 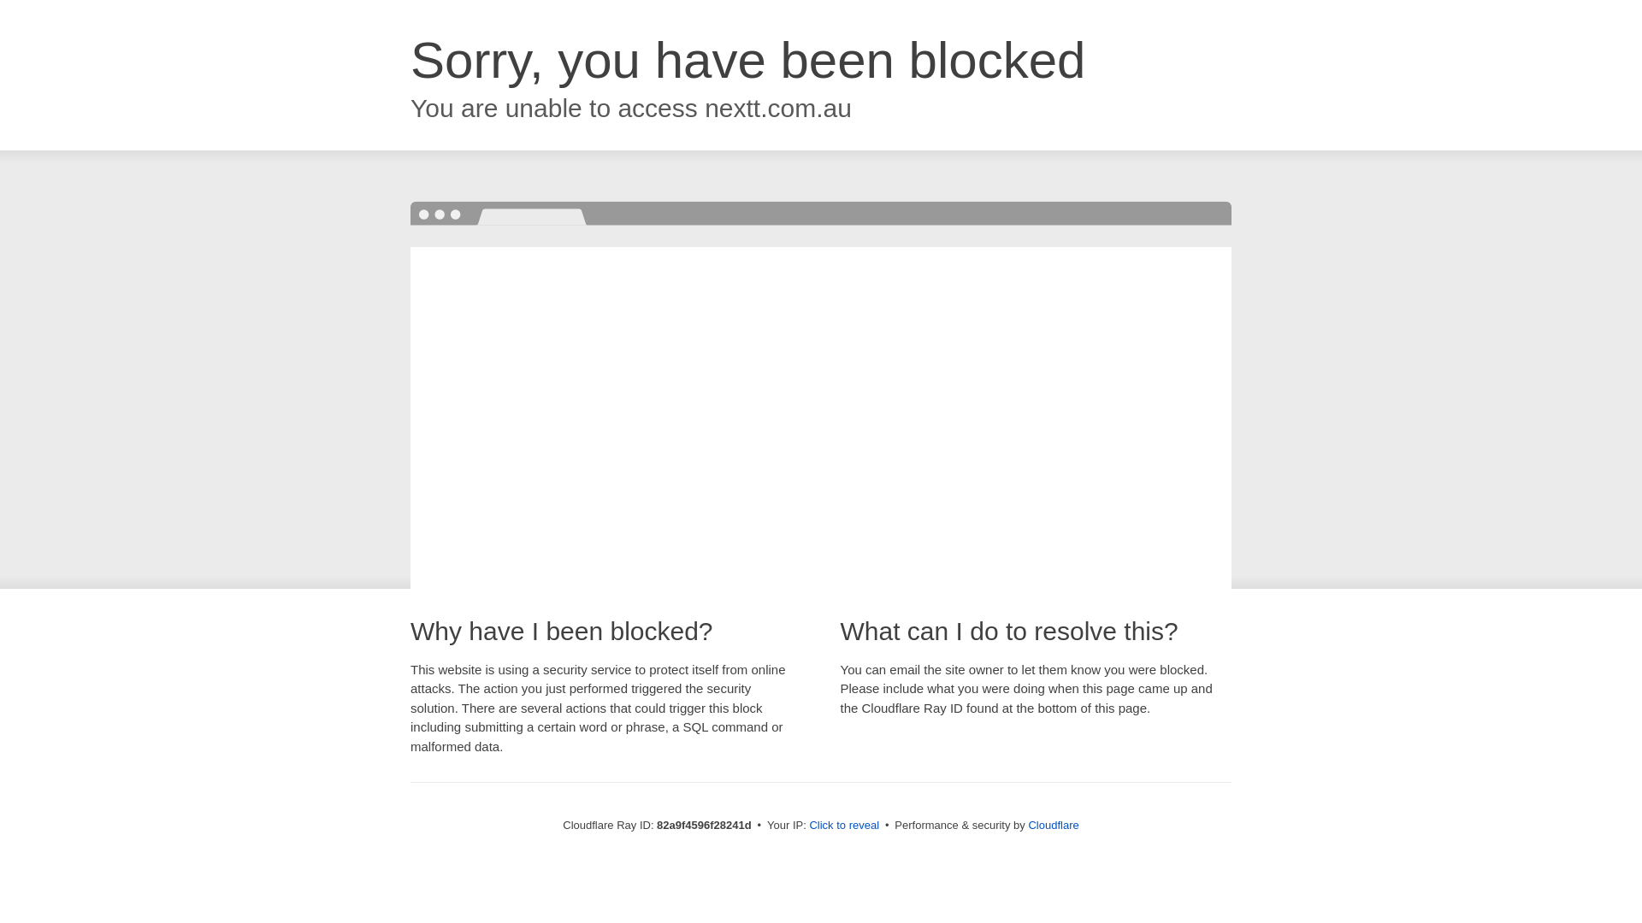 I want to click on Click to reveal, so click(x=844, y=826).